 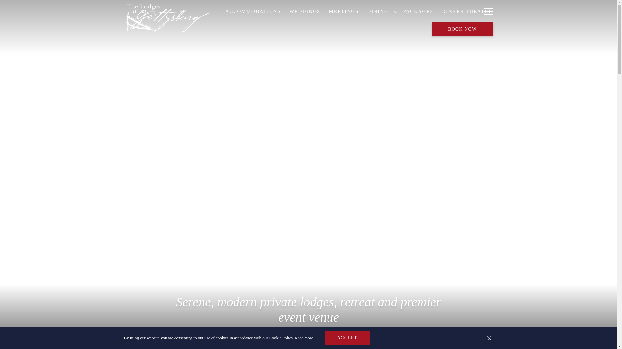 What do you see at coordinates (490, 339) in the screenshot?
I see `Next` at bounding box center [490, 339].